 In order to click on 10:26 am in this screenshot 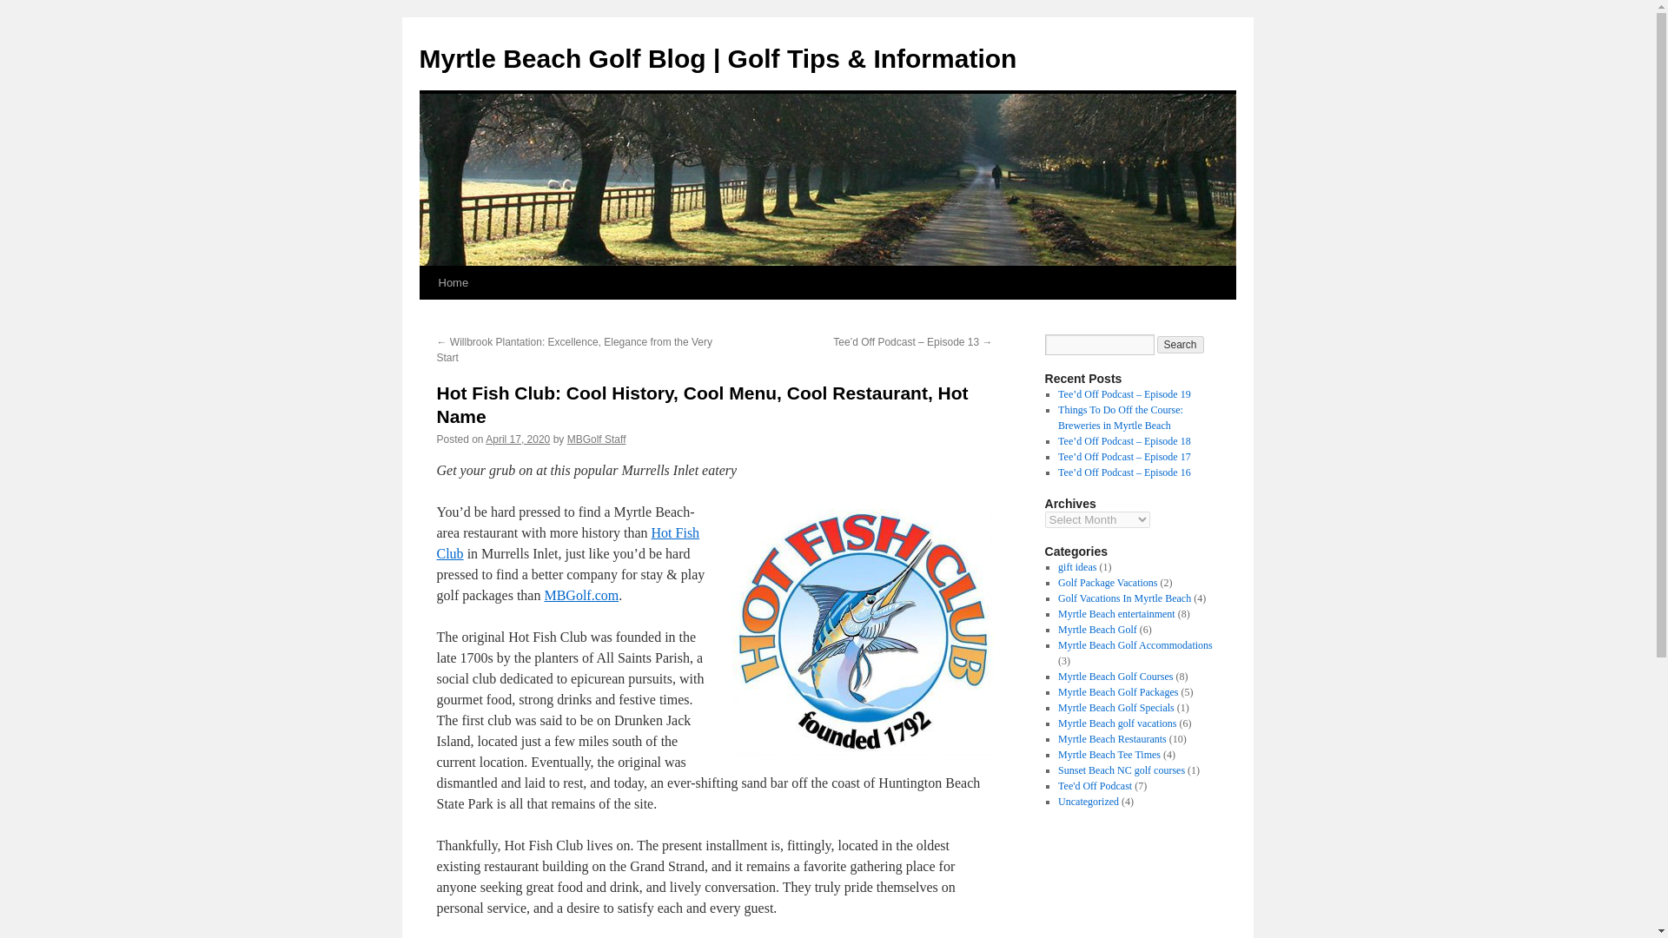, I will do `click(518, 439)`.